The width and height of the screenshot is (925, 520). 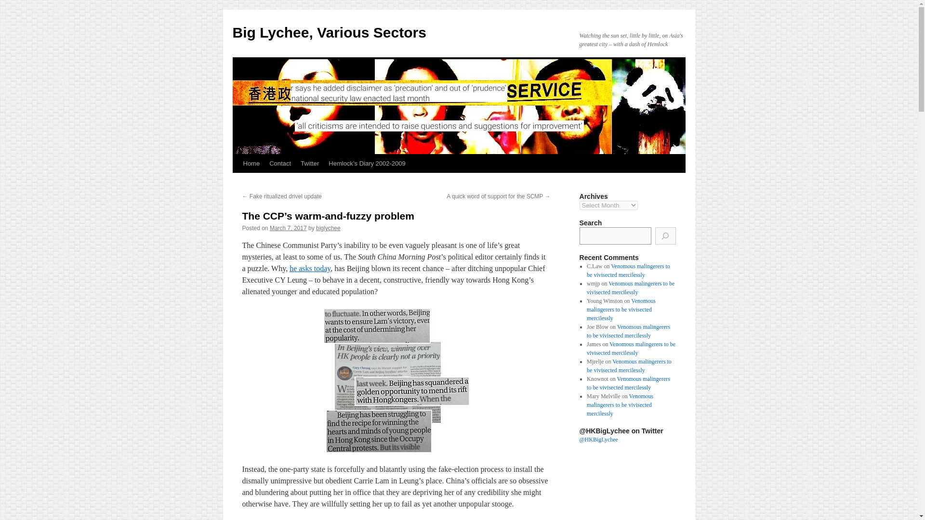 What do you see at coordinates (628, 271) in the screenshot?
I see `Venomous malingerers to be vivisected mercilessly` at bounding box center [628, 271].